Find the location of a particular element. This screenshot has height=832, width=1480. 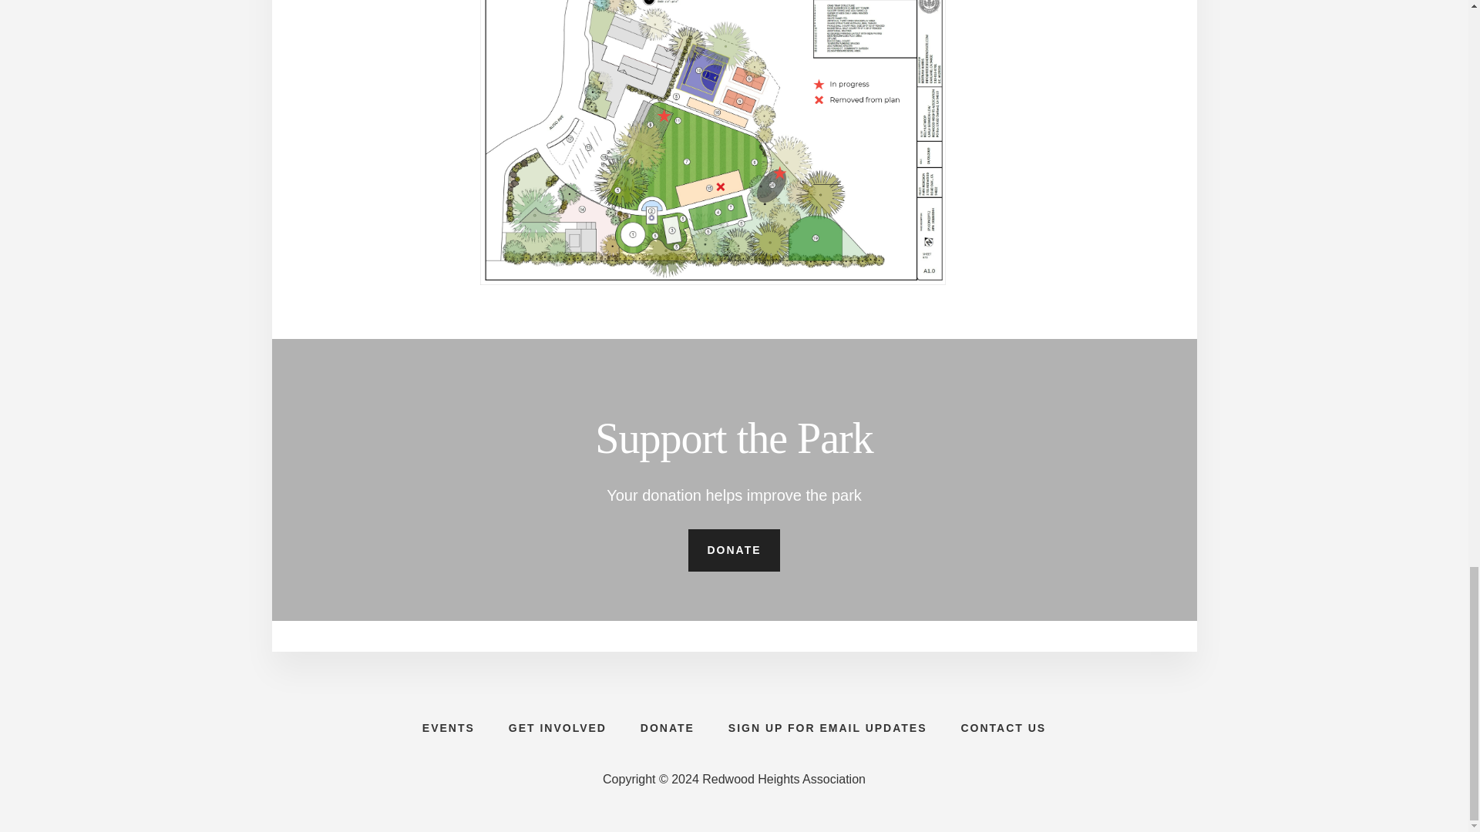

CONTACT US is located at coordinates (1003, 727).